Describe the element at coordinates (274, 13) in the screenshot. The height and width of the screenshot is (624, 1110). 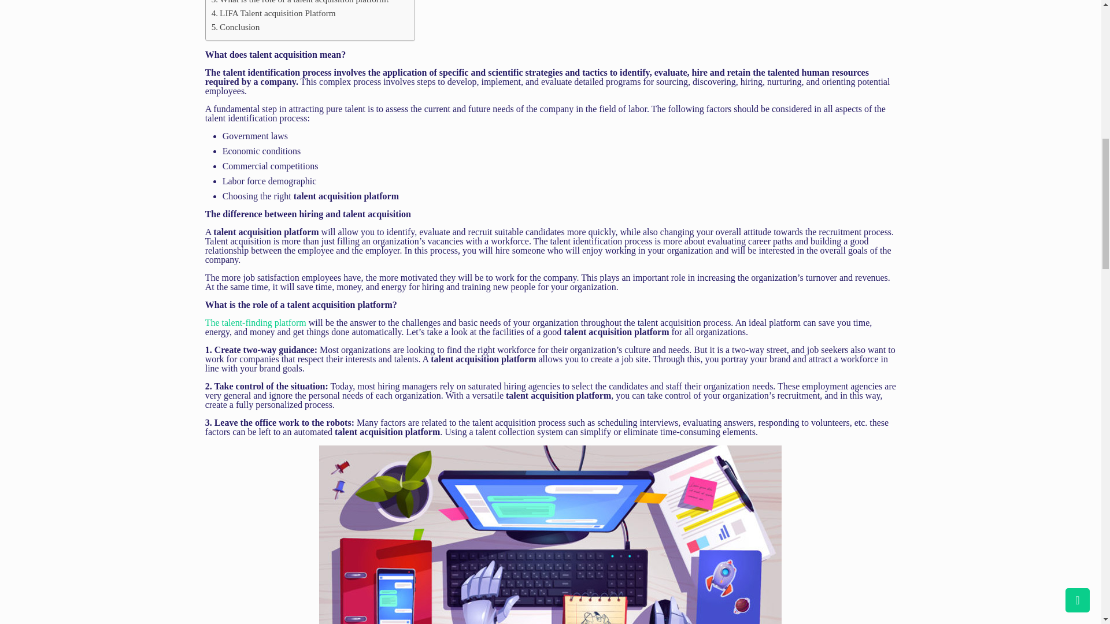
I see `LIFA Talent acquisition Platform` at that location.